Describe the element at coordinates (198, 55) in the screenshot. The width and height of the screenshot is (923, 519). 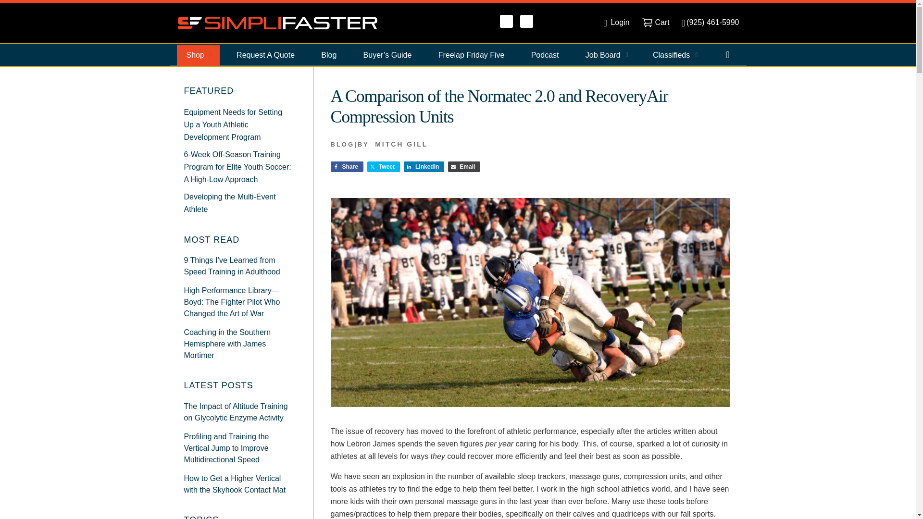
I see `Shop` at that location.